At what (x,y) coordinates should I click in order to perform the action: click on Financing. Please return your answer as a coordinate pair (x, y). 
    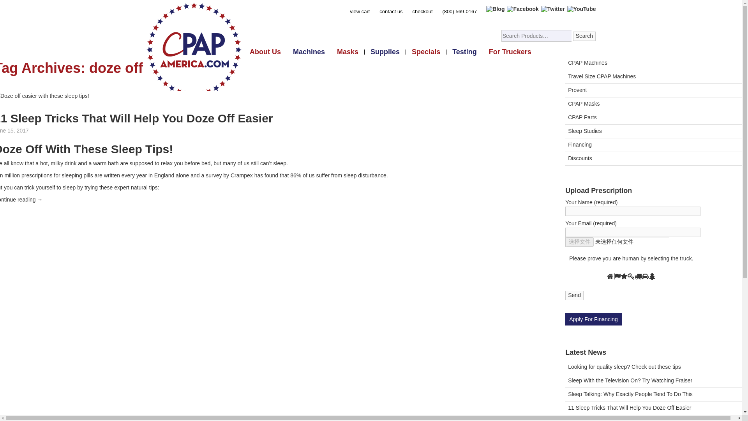
    Looking at the image, I should click on (654, 145).